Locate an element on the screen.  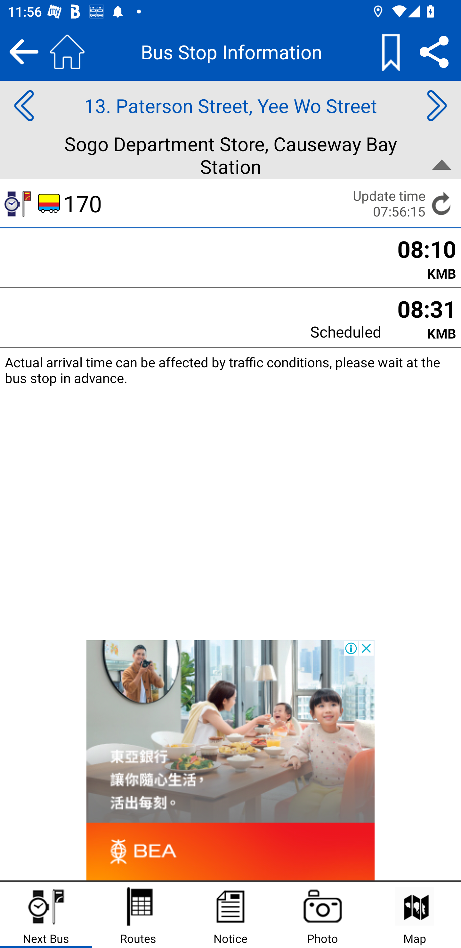
Photo is located at coordinates (323, 915).